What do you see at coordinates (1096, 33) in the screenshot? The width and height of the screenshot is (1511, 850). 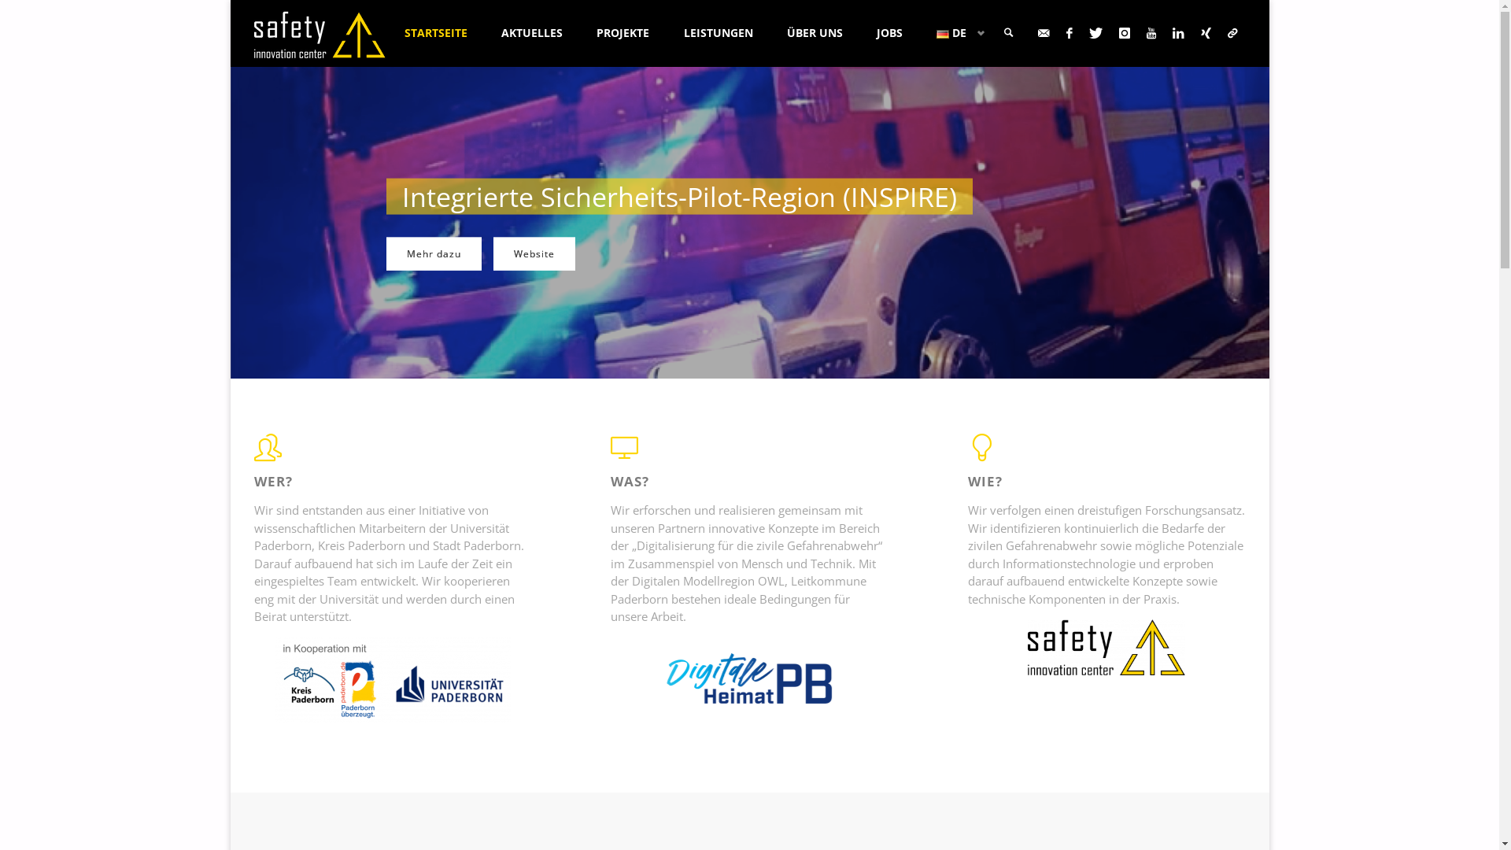 I see `Twitter` at bounding box center [1096, 33].